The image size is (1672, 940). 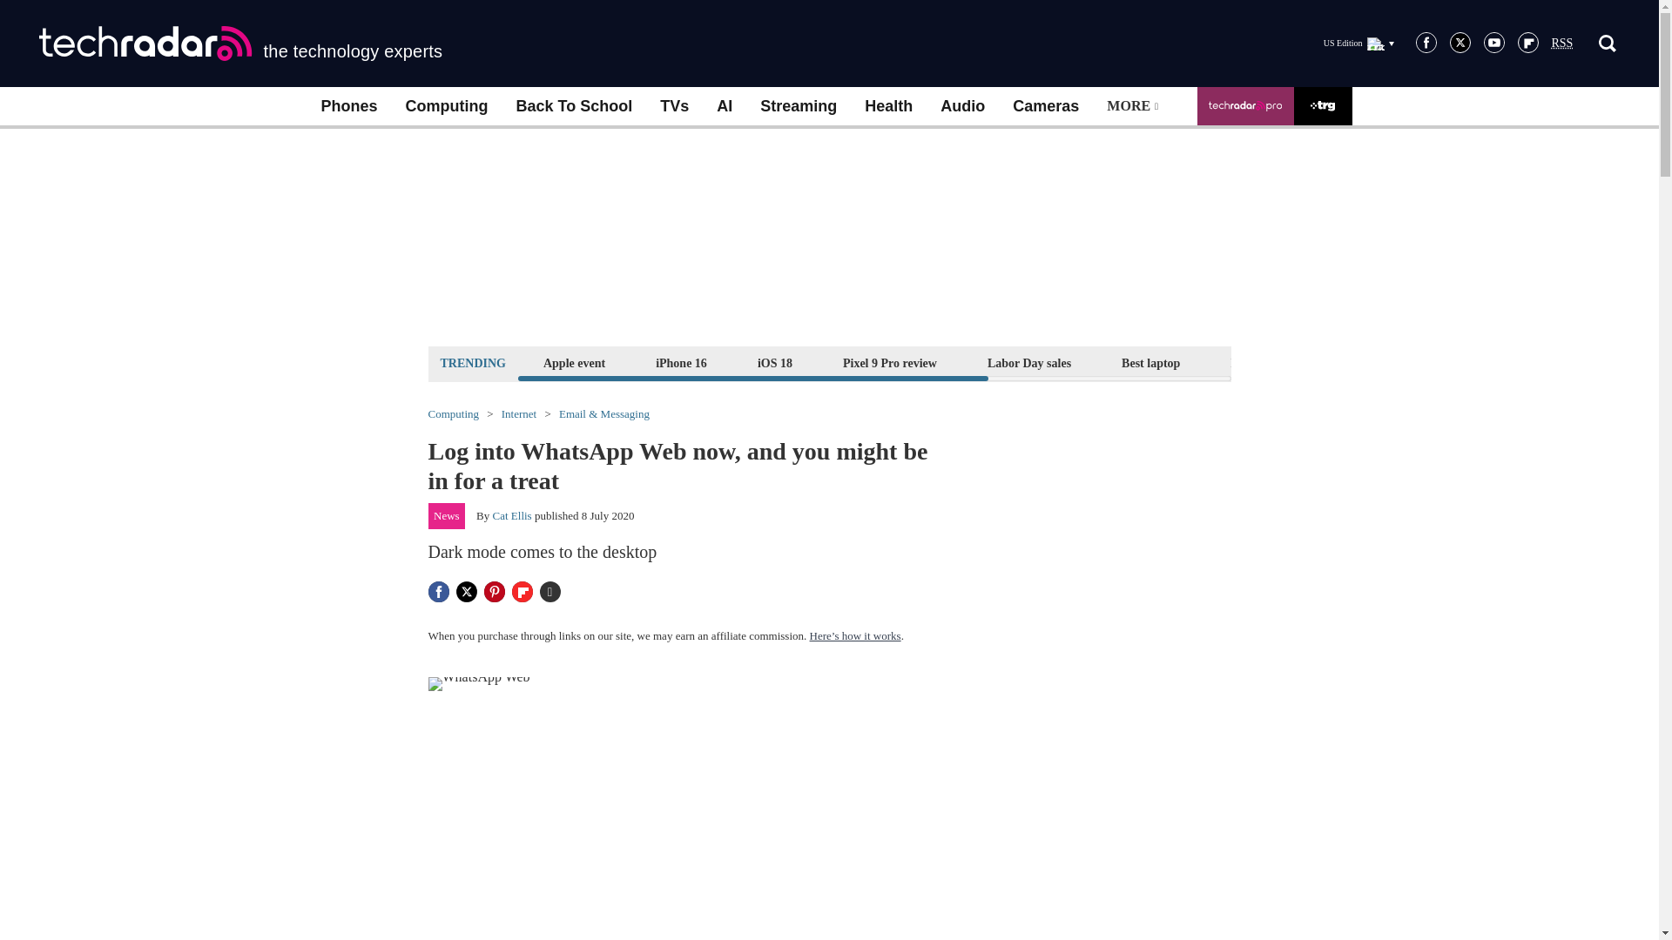 What do you see at coordinates (674, 106) in the screenshot?
I see `TVs` at bounding box center [674, 106].